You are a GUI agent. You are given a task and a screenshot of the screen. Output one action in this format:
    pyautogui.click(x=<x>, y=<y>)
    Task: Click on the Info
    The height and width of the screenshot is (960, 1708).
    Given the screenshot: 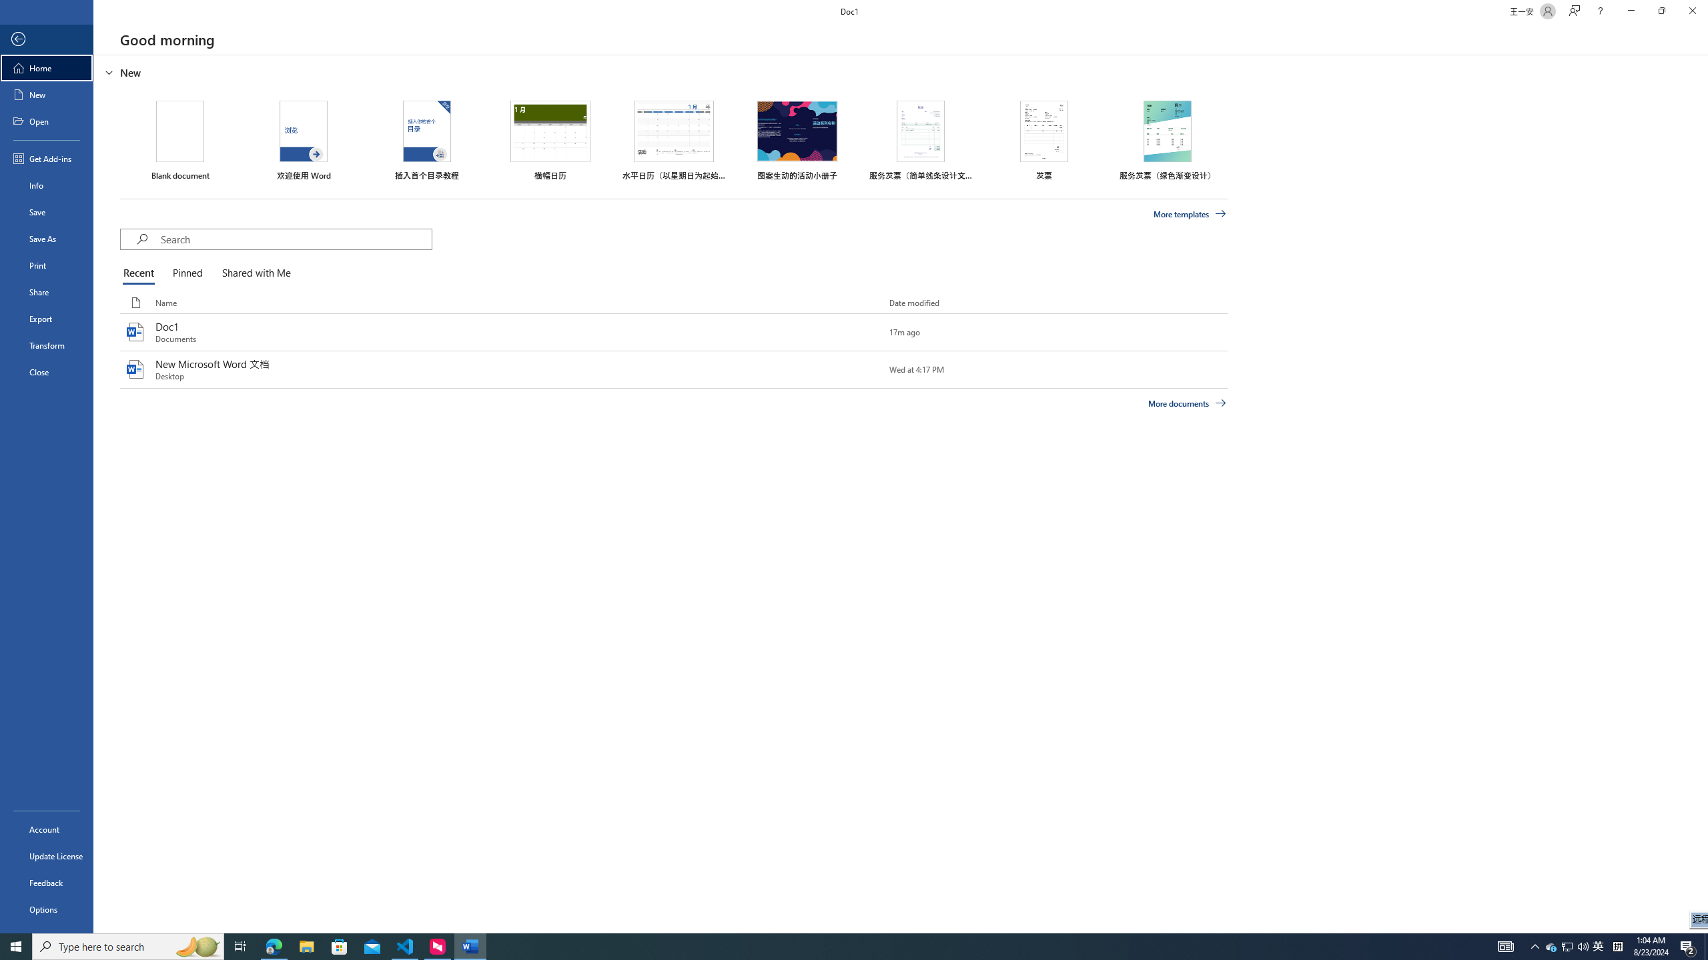 What is the action you would take?
    pyautogui.click(x=47, y=185)
    